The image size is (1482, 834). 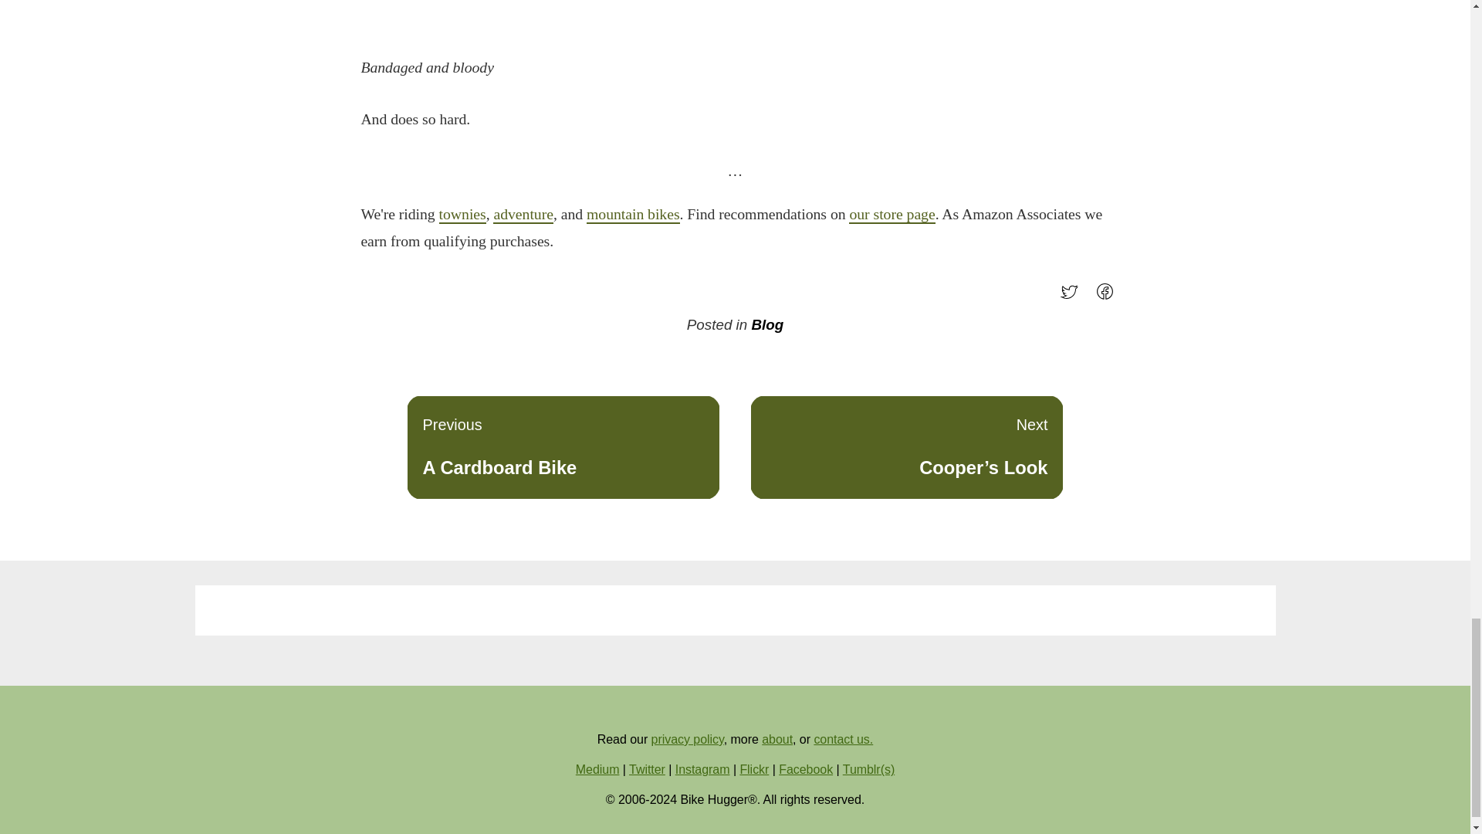 I want to click on Twitter, so click(x=597, y=769).